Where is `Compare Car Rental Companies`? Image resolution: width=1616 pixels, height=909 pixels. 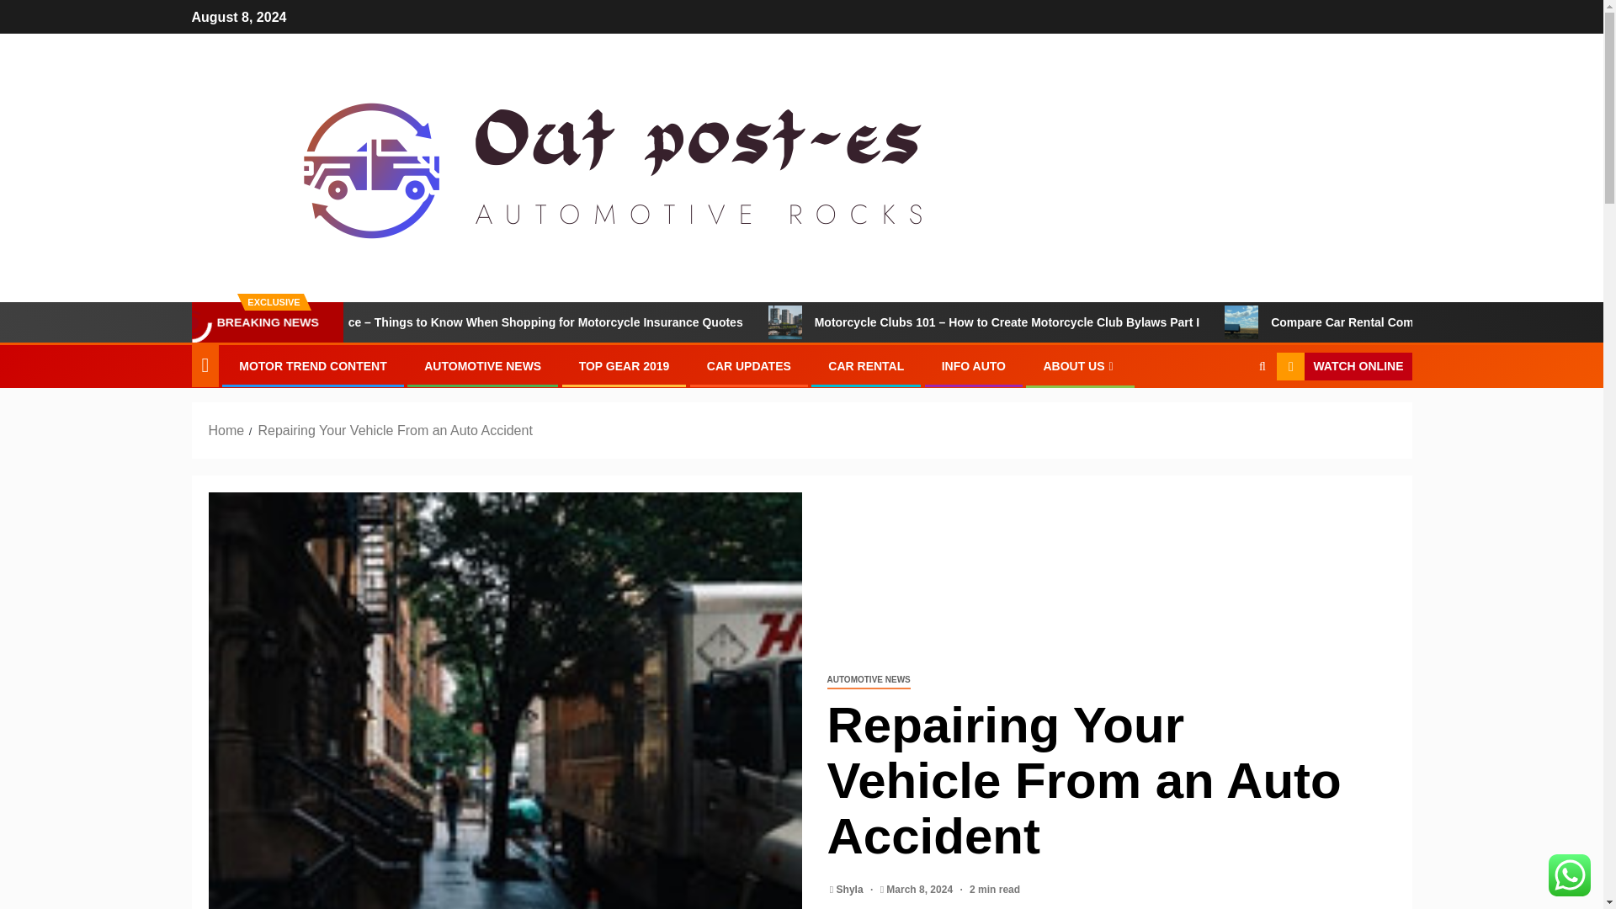
Compare Car Rental Companies is located at coordinates (1327, 322).